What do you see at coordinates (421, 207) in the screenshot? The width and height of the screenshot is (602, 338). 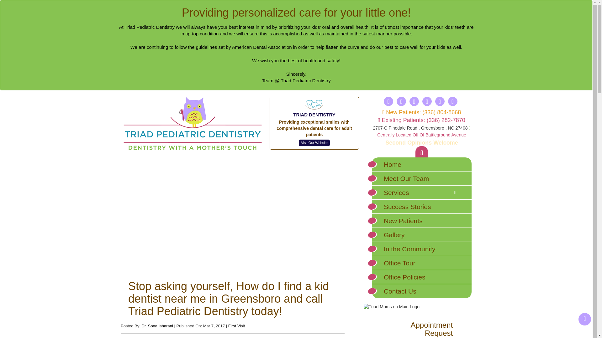 I see `Success Stories` at bounding box center [421, 207].